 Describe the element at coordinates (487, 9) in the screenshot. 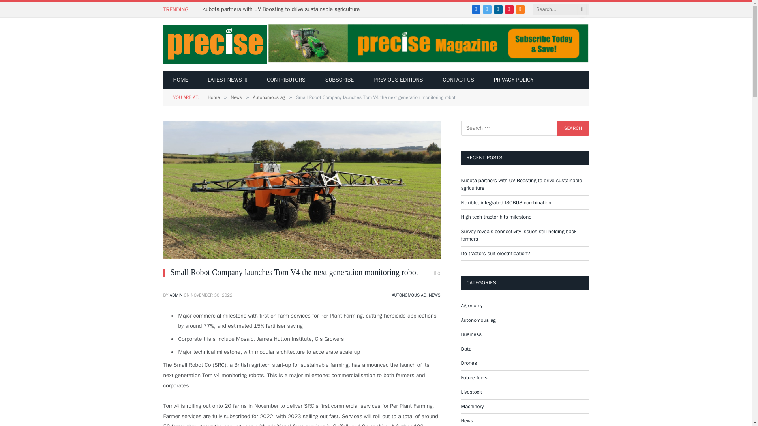

I see `Twitter` at that location.